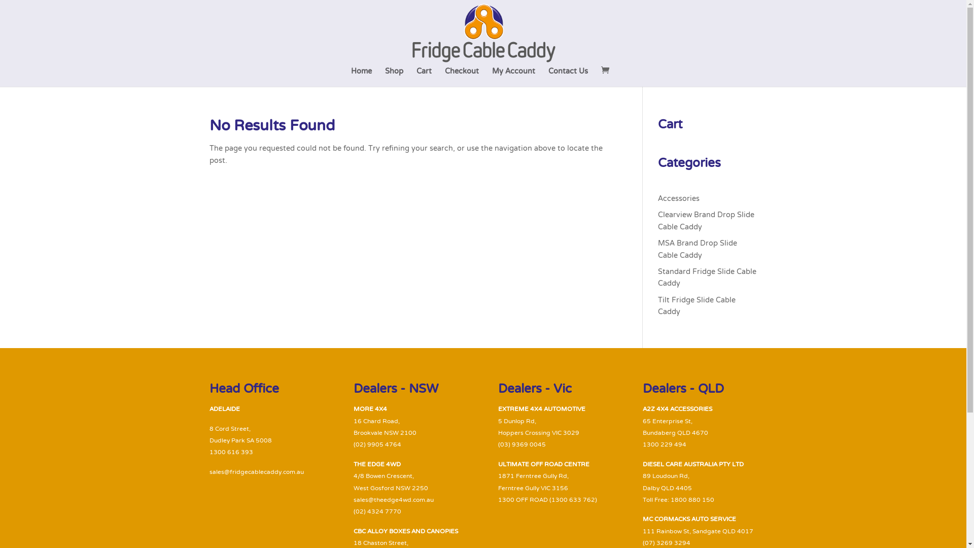 This screenshot has height=548, width=974. What do you see at coordinates (394, 500) in the screenshot?
I see `sales@theedge4wd.com.au` at bounding box center [394, 500].